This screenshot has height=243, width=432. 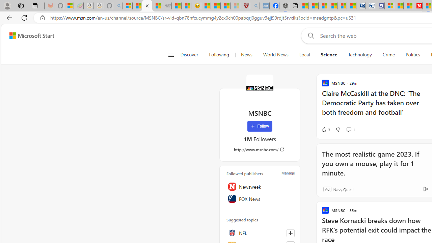 I want to click on http://www.msnbc.com/, so click(x=260, y=150).